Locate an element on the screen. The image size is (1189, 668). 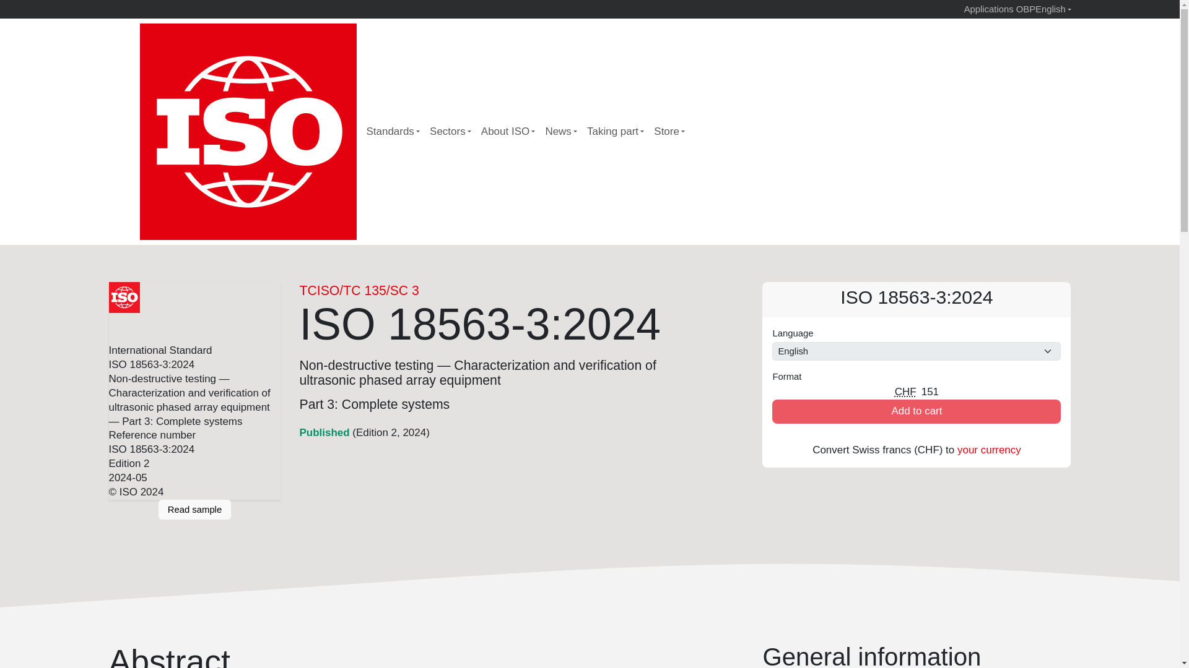
Store is located at coordinates (669, 132).